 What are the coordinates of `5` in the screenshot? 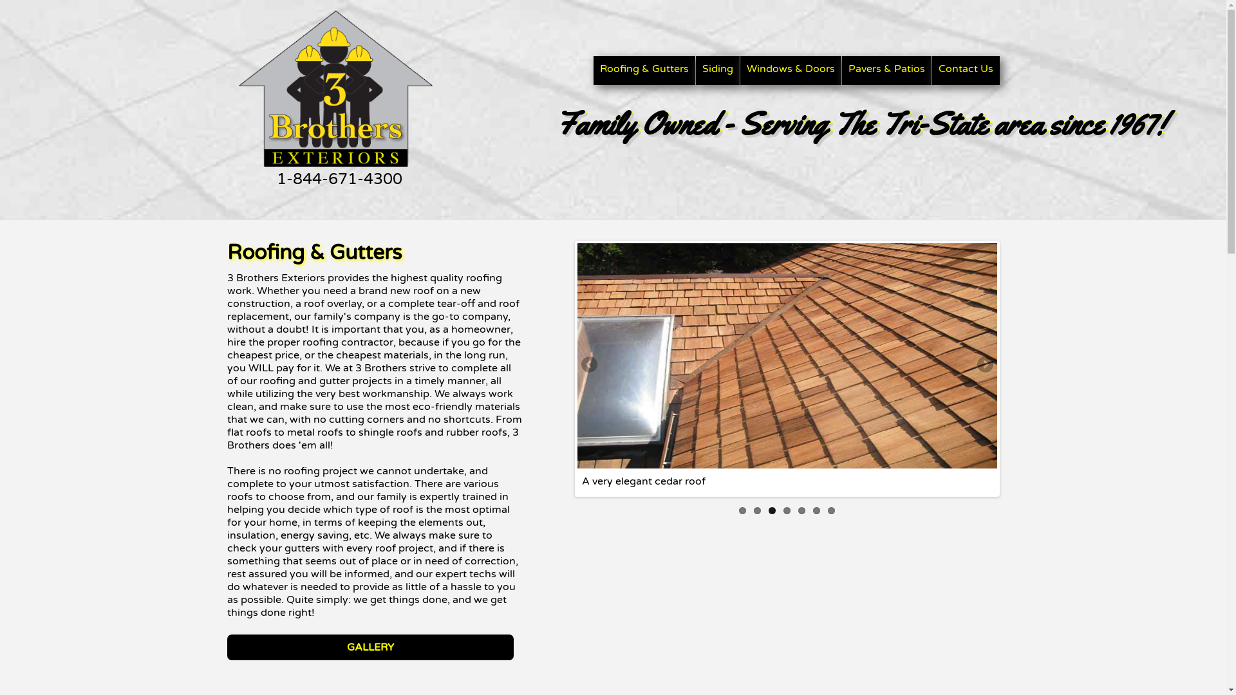 It's located at (802, 511).